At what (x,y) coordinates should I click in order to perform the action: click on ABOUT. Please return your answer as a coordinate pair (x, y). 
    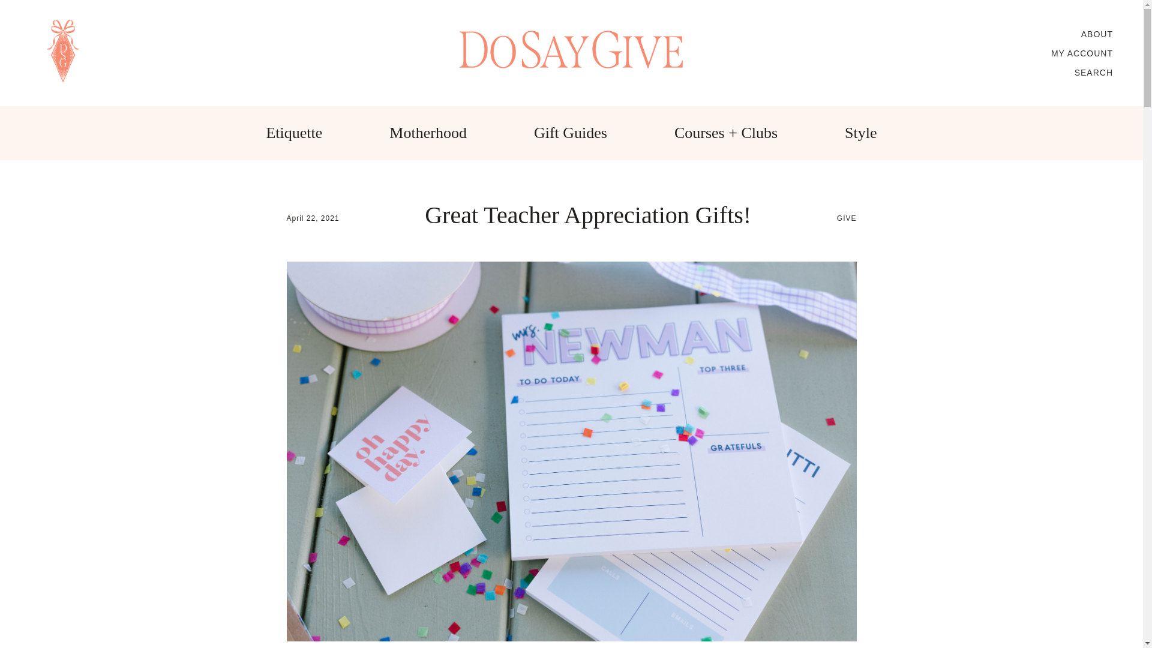
    Looking at the image, I should click on (1097, 34).